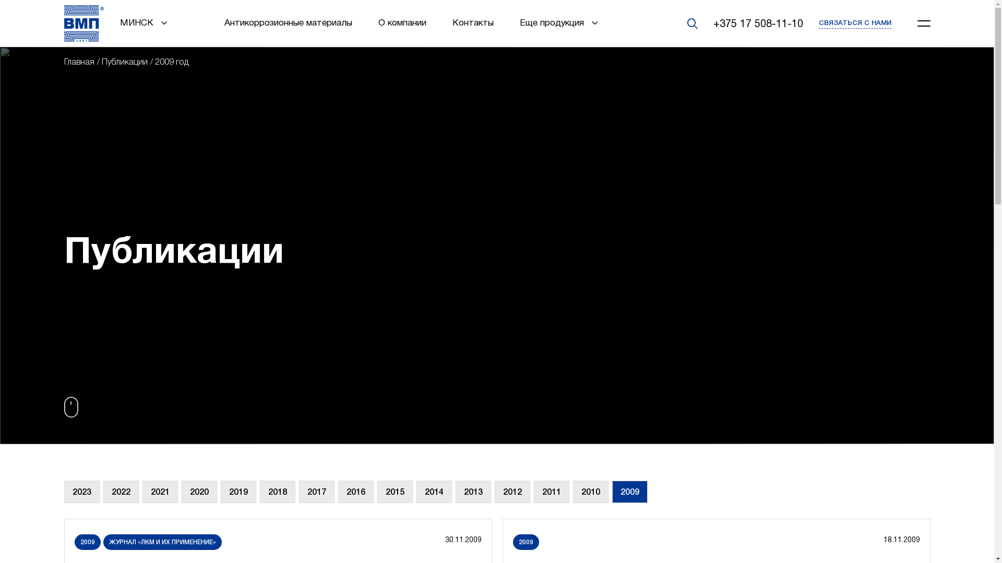 The height and width of the screenshot is (563, 1002). Describe the element at coordinates (473, 492) in the screenshot. I see `2013` at that location.